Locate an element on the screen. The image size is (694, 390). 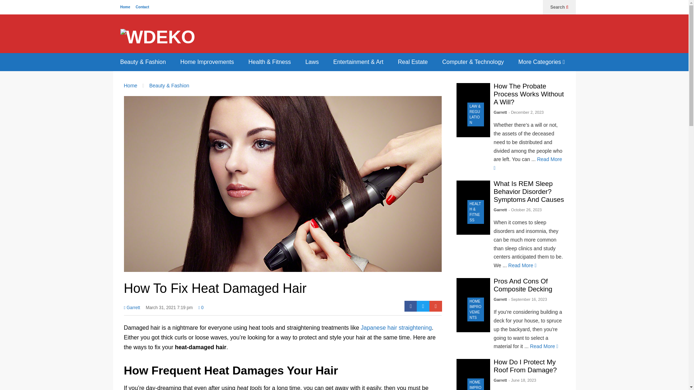
Home is located at coordinates (125, 7).